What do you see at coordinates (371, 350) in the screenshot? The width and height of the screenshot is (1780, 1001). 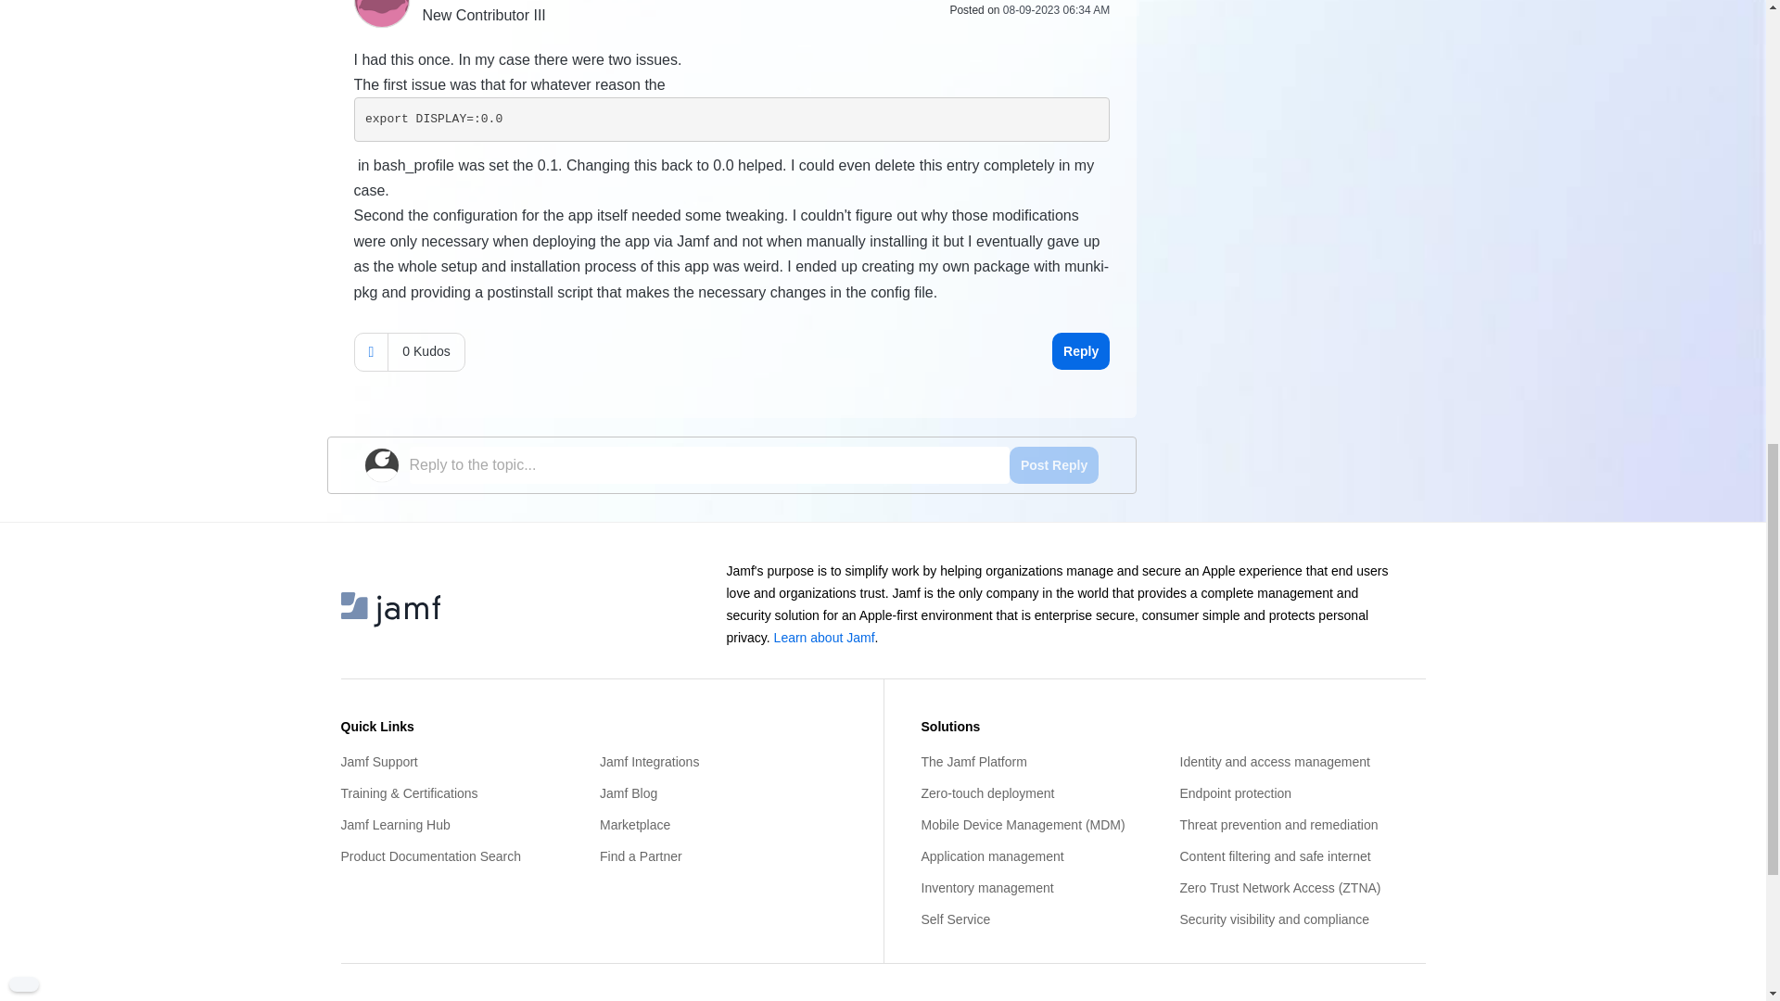 I see `Click here to give kudos to this post.` at bounding box center [371, 350].